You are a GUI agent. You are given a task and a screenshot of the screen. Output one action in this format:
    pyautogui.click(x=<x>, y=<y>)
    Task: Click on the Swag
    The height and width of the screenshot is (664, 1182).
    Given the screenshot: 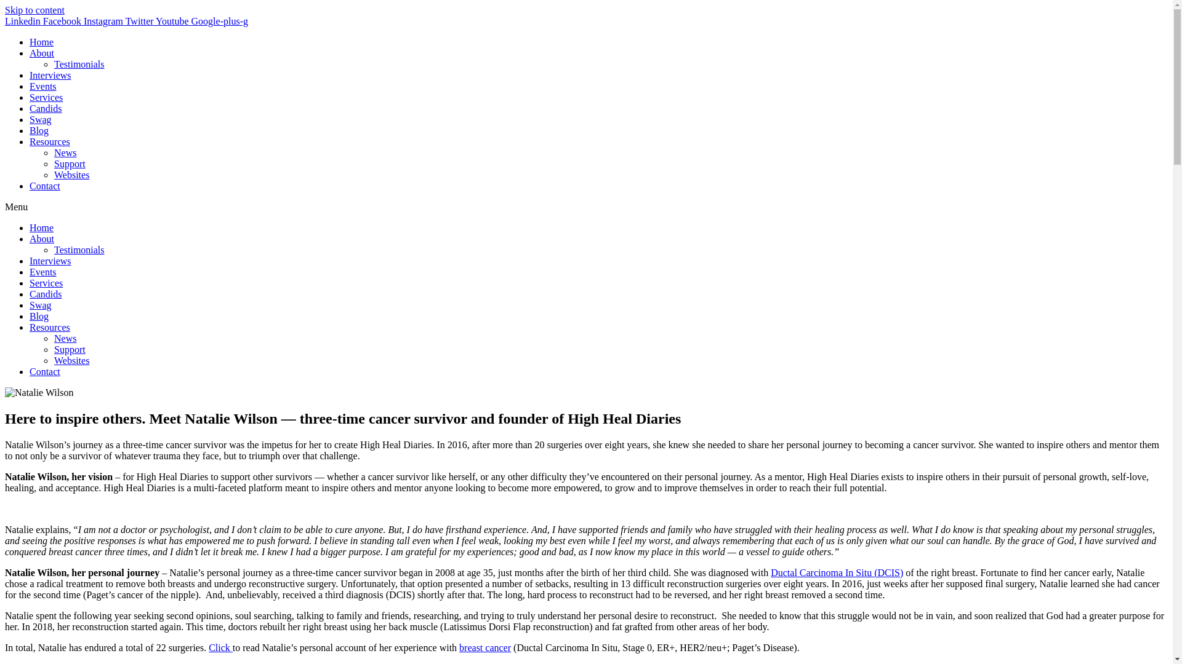 What is the action you would take?
    pyautogui.click(x=41, y=119)
    